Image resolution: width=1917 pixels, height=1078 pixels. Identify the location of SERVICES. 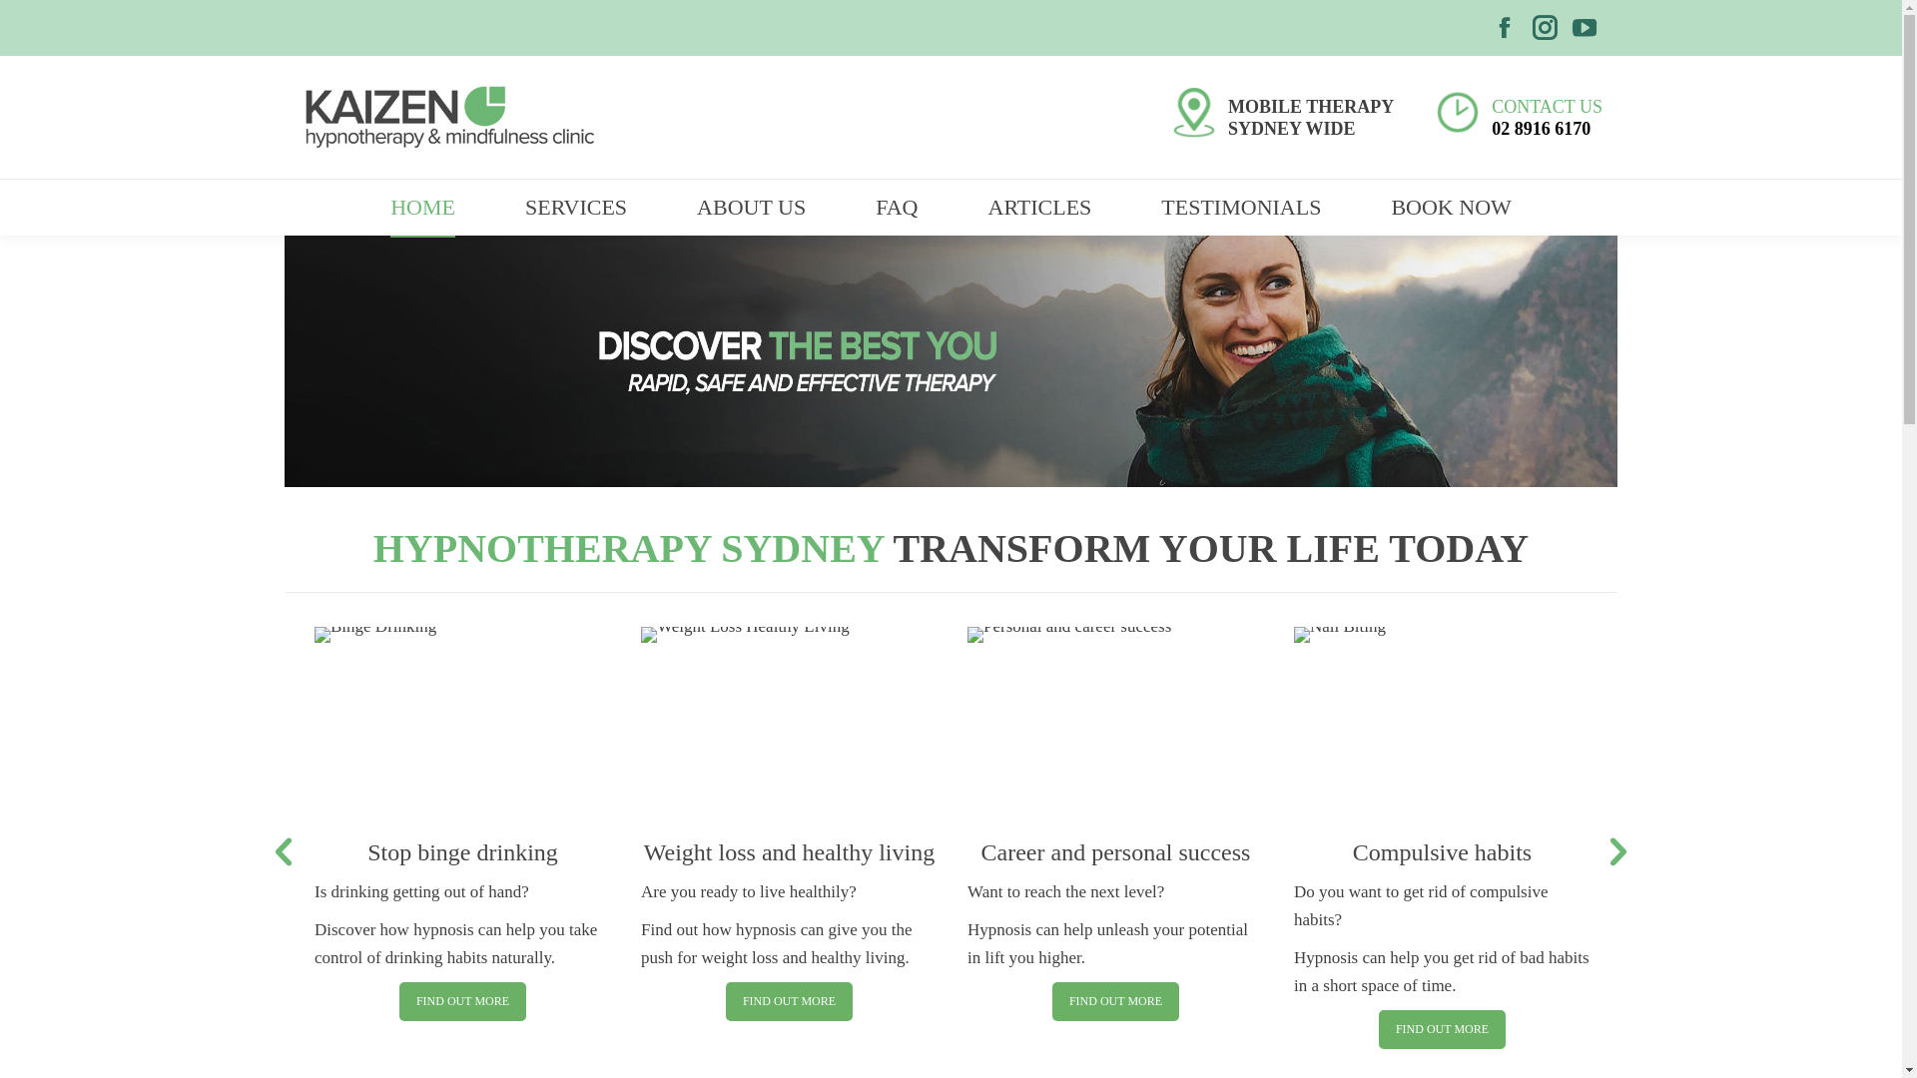
(576, 208).